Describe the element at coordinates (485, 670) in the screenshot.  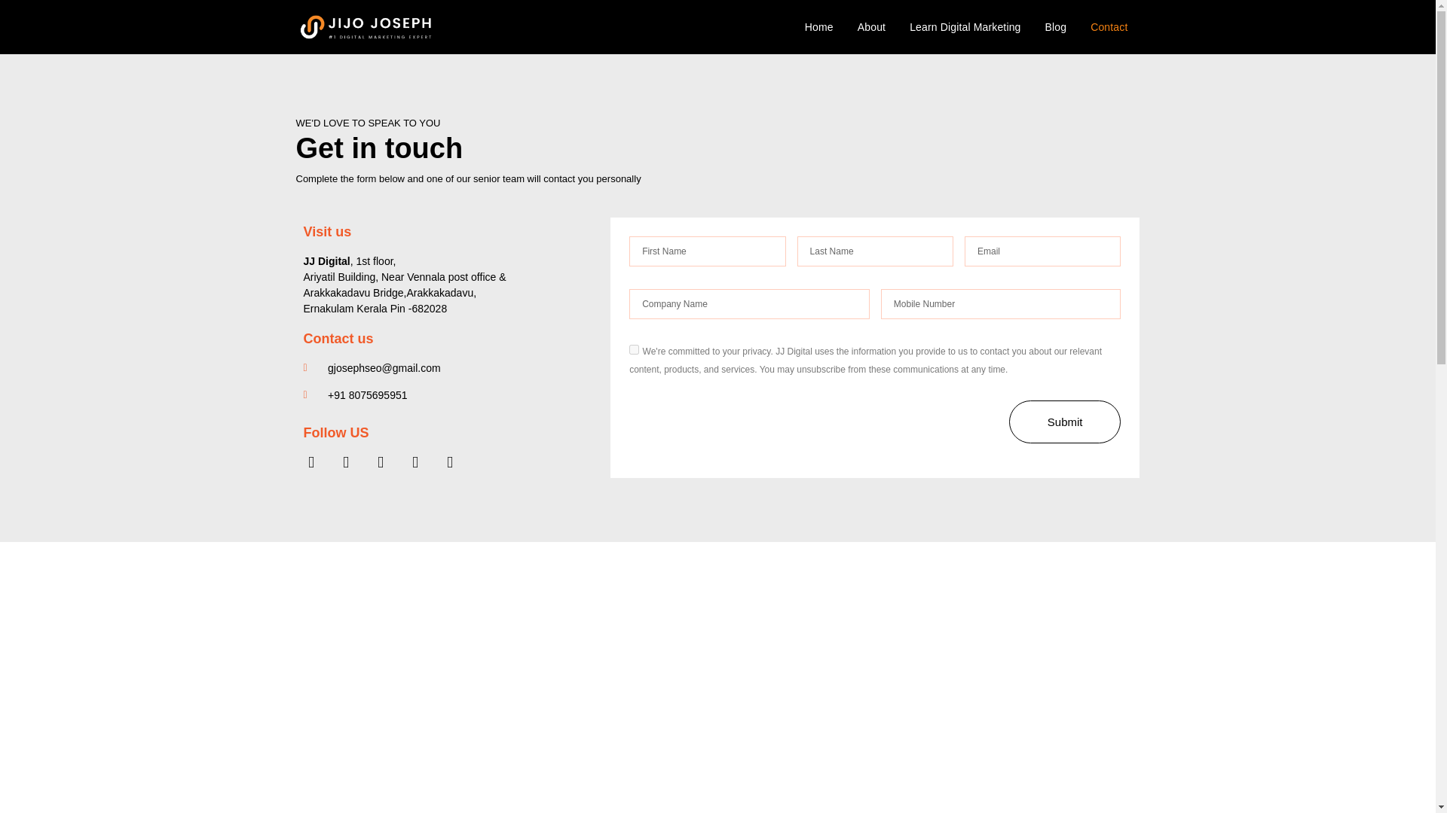
I see `jijo joseph` at that location.